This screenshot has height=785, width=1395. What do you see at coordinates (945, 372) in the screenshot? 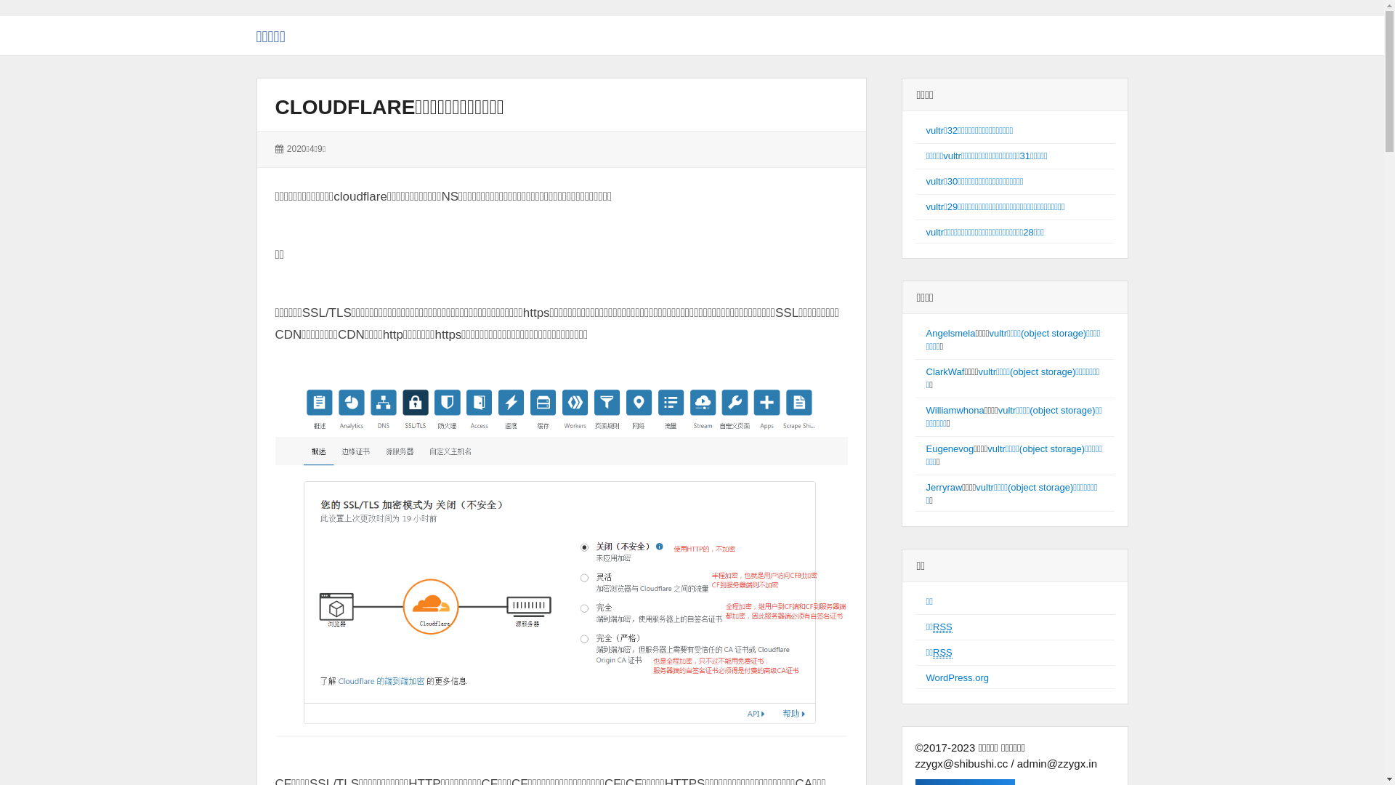
I see `ClarkWaf` at bounding box center [945, 372].